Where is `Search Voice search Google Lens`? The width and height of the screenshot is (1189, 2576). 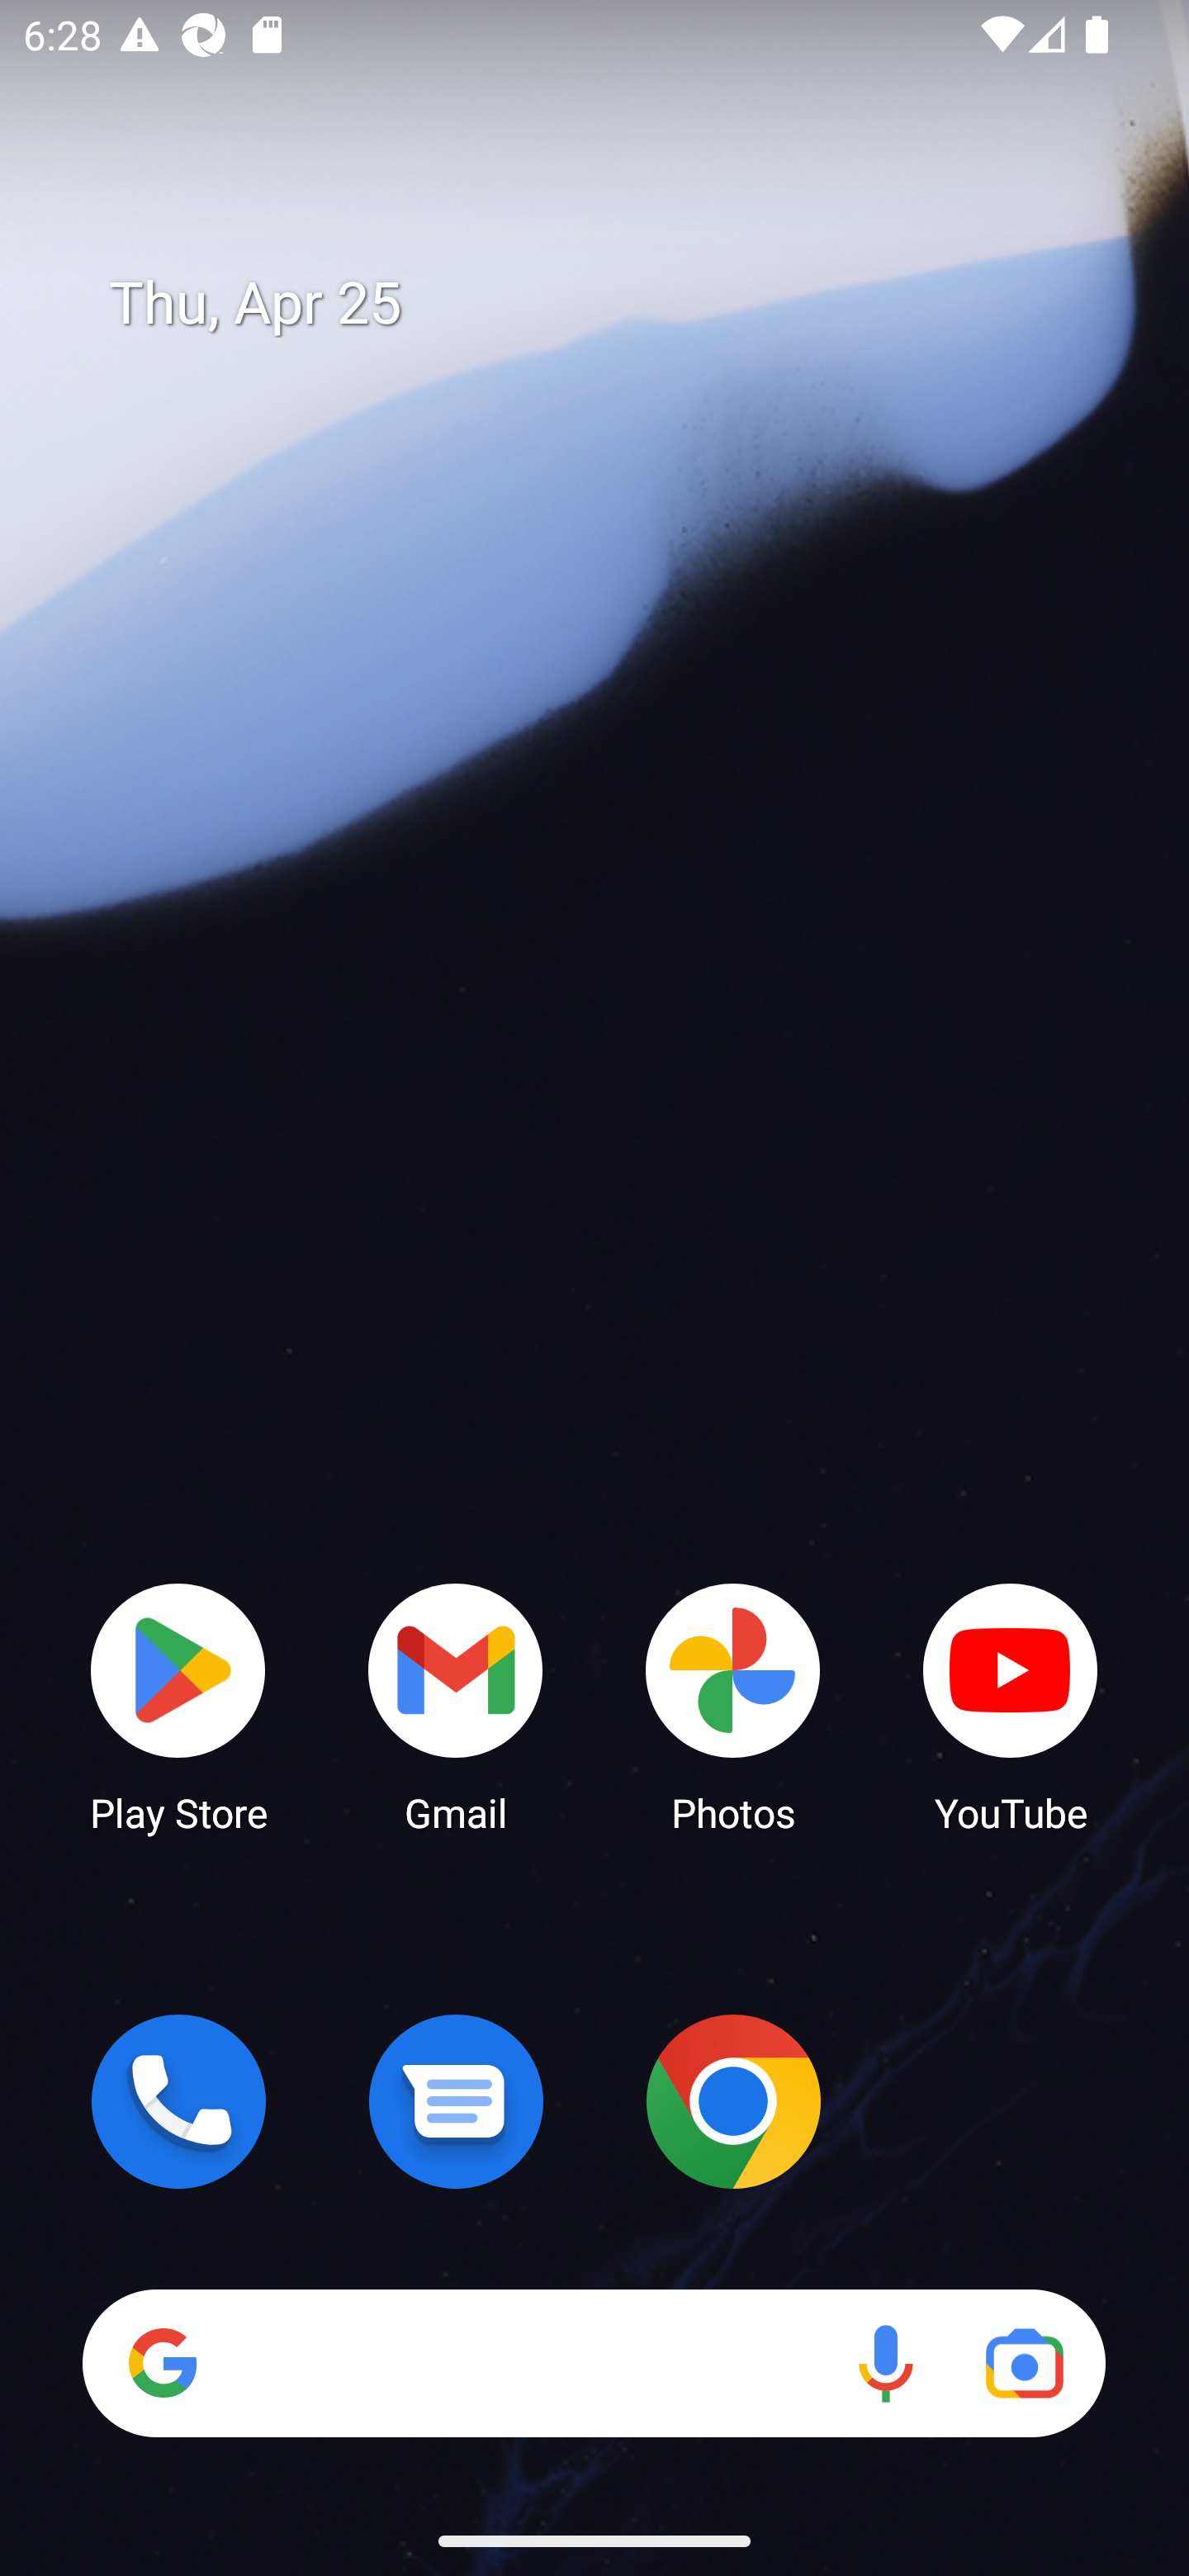
Search Voice search Google Lens is located at coordinates (594, 2363).